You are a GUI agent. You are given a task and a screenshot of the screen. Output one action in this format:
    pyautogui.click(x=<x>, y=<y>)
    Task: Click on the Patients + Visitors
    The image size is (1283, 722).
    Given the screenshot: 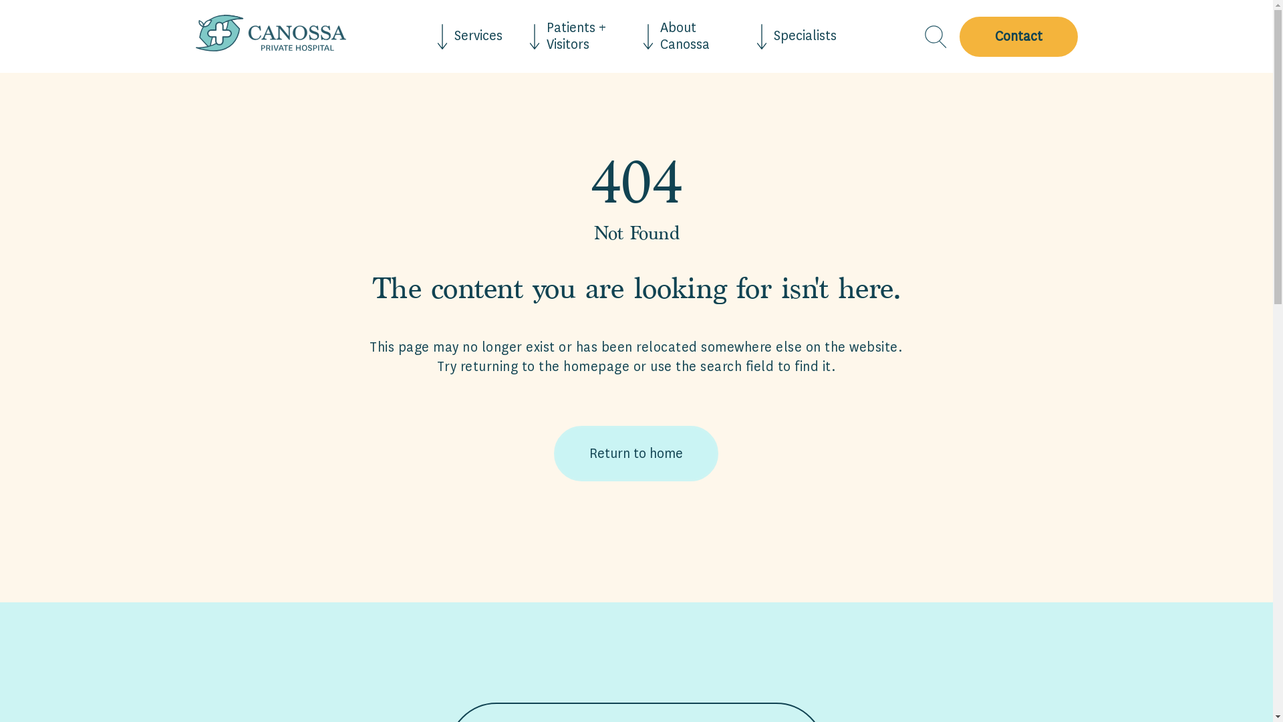 What is the action you would take?
    pyautogui.click(x=573, y=36)
    